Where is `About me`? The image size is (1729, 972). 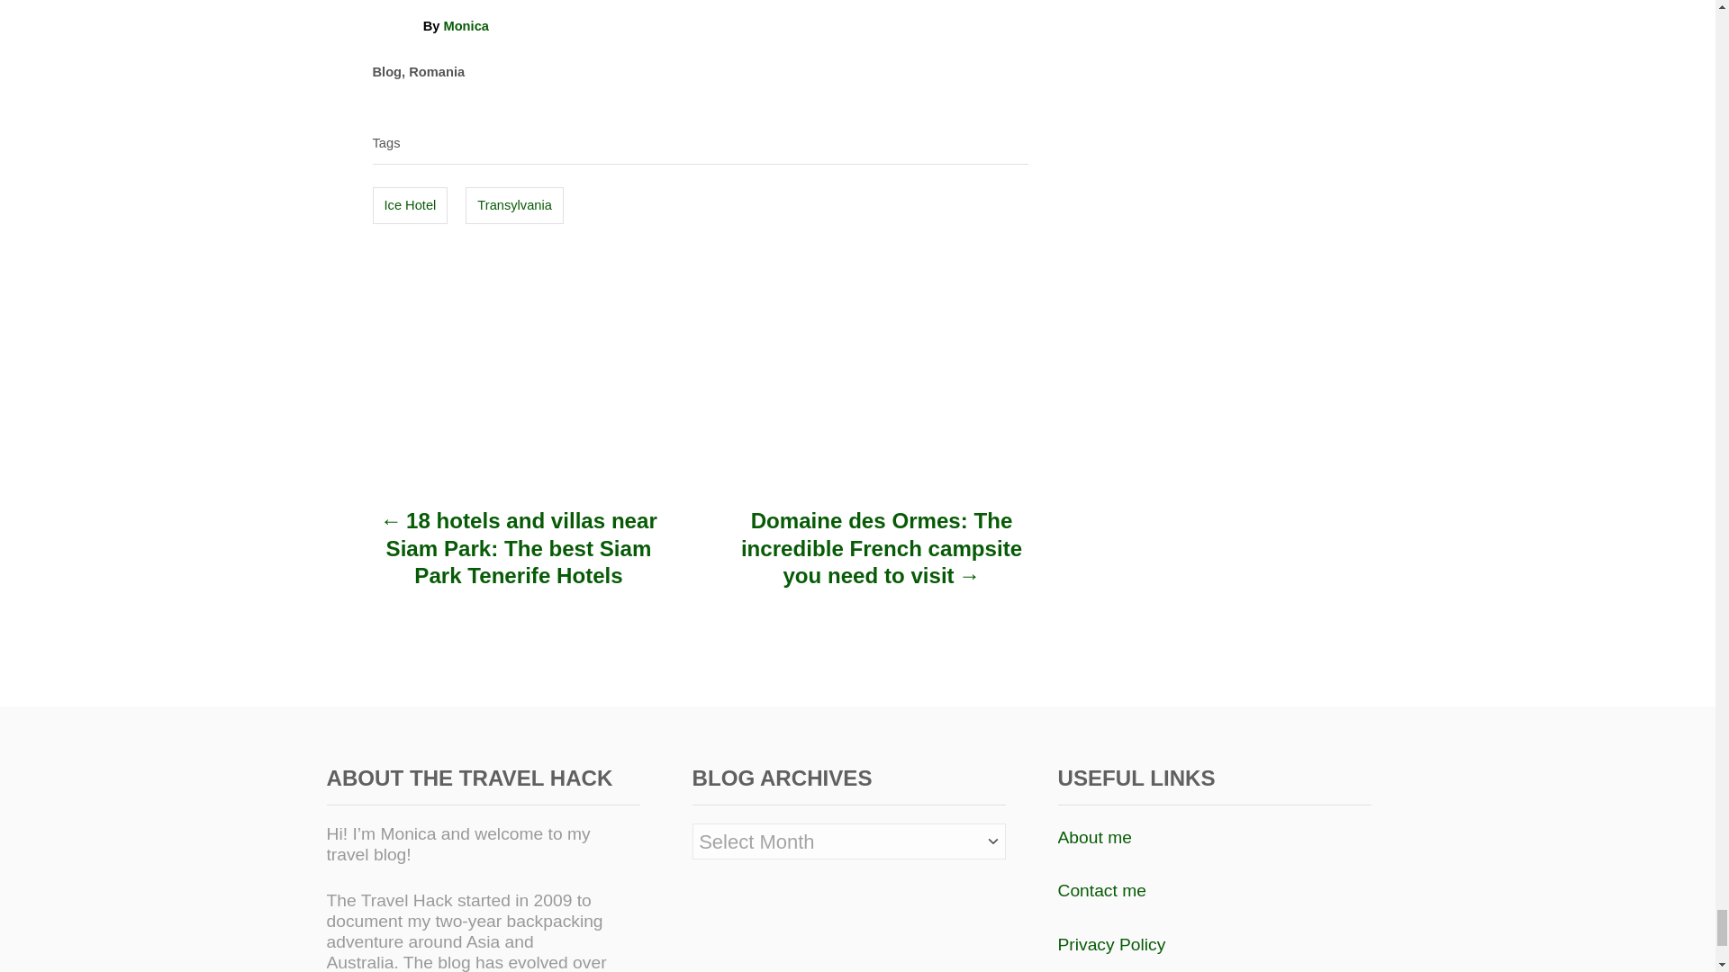
About me is located at coordinates (1093, 837).